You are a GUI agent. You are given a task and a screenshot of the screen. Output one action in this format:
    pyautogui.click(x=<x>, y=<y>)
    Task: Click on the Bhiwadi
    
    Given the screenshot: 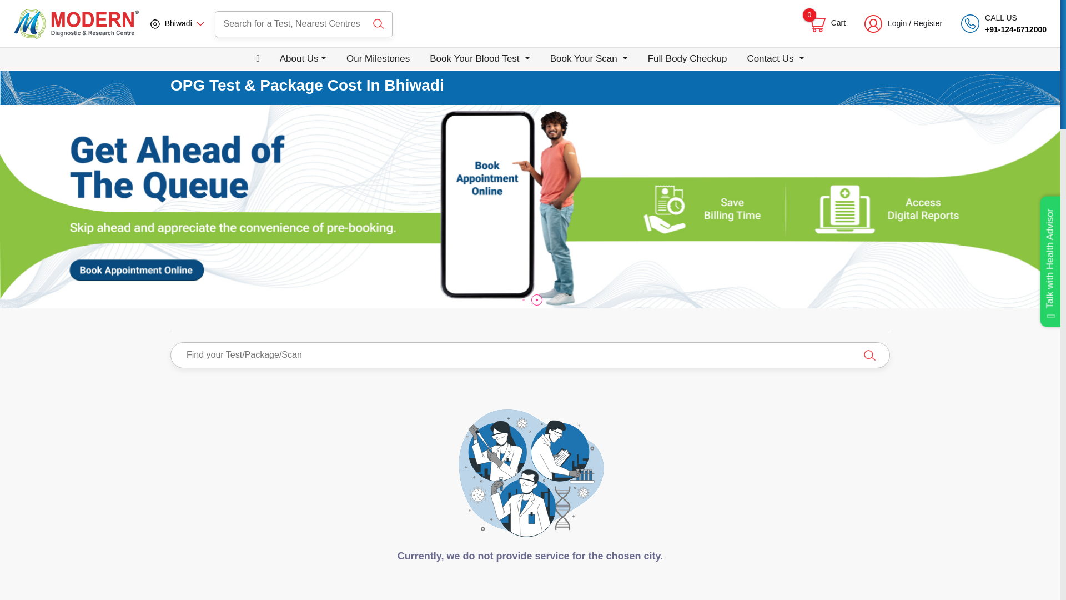 What is the action you would take?
    pyautogui.click(x=177, y=23)
    